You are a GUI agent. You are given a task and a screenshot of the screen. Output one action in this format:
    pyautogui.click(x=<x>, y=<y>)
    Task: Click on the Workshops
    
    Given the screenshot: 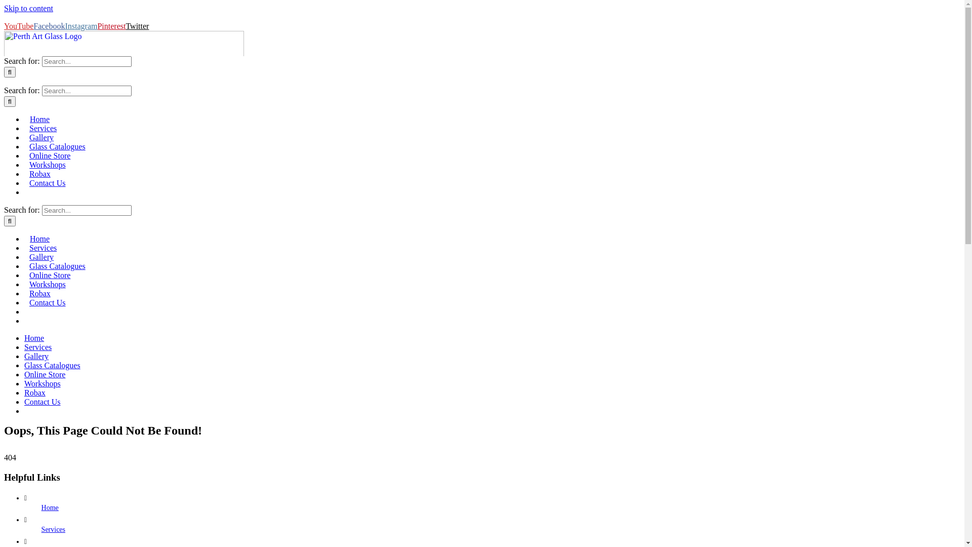 What is the action you would take?
    pyautogui.click(x=48, y=285)
    